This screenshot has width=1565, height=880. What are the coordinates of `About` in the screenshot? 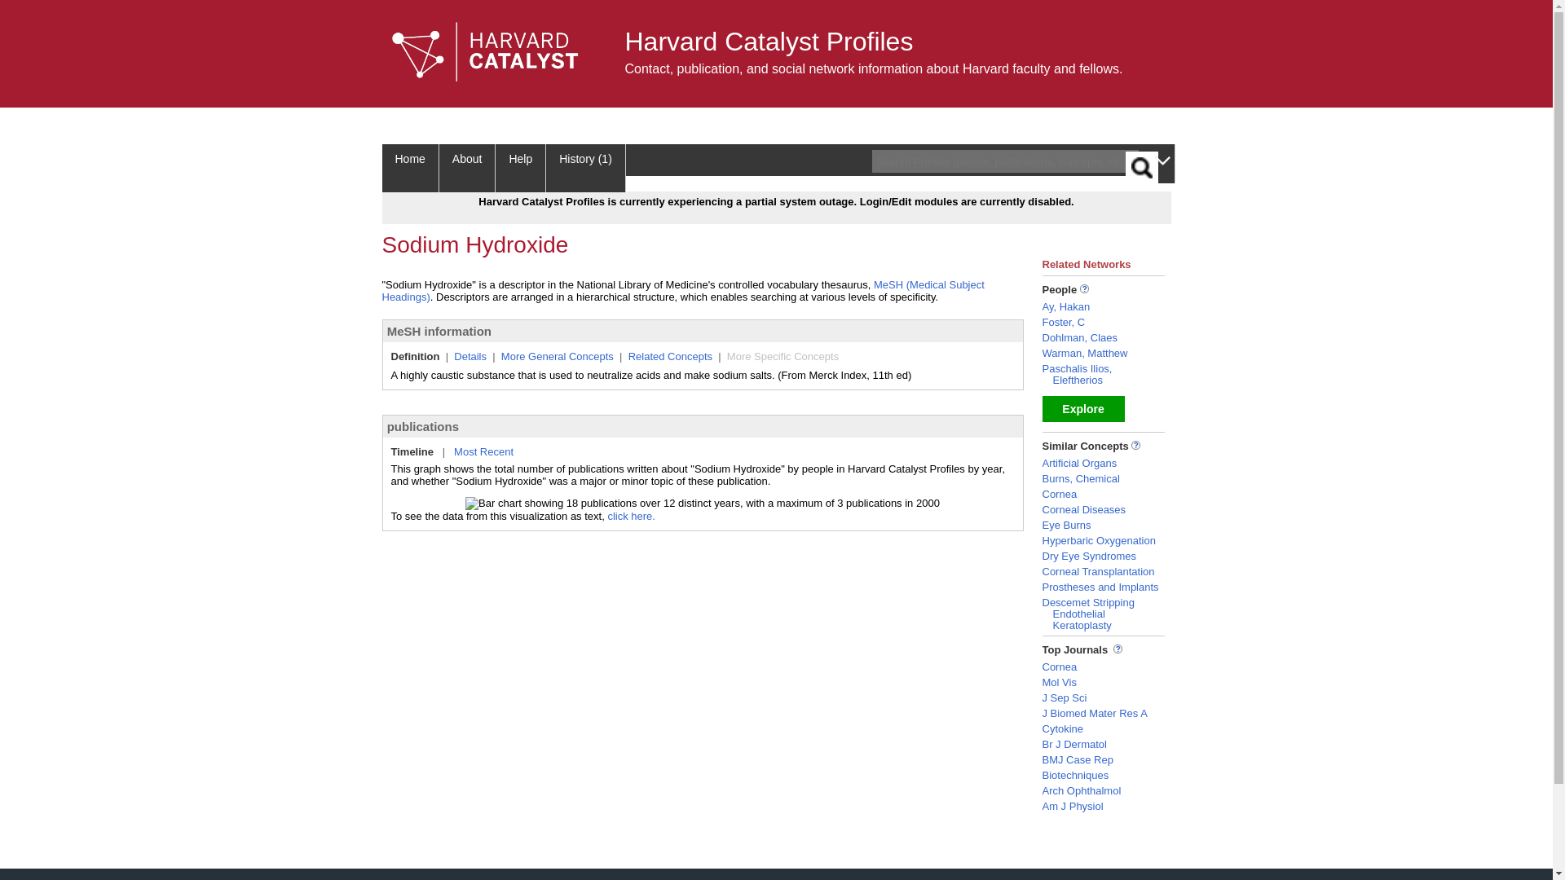 It's located at (468, 168).